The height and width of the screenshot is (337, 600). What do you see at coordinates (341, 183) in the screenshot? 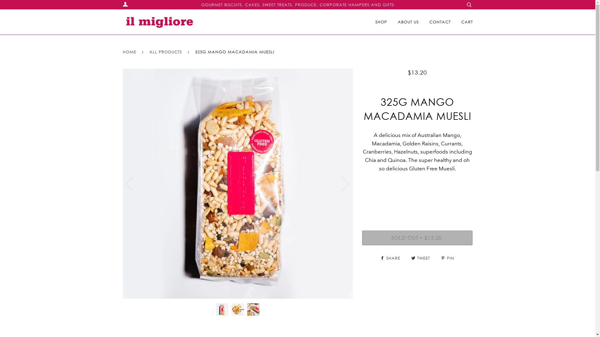
I see `Next` at bounding box center [341, 183].